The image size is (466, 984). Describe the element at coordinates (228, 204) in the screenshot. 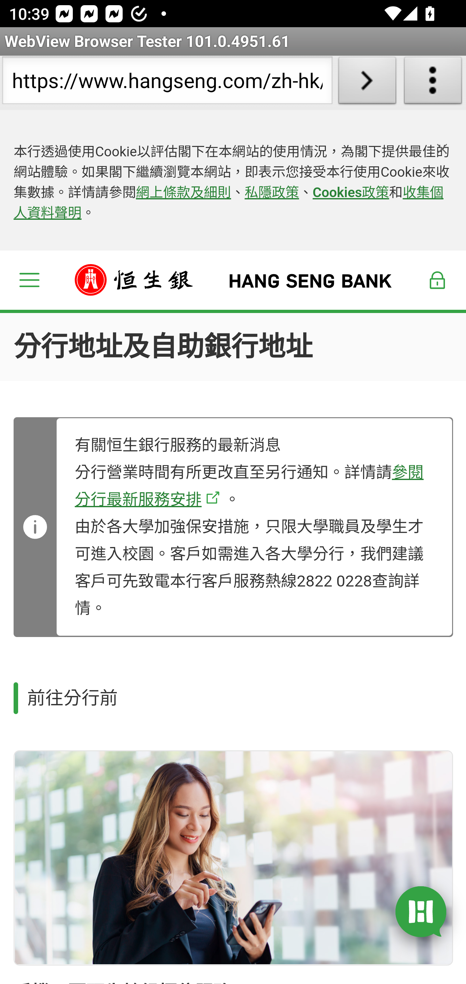

I see `收集個人資料聲明` at that location.